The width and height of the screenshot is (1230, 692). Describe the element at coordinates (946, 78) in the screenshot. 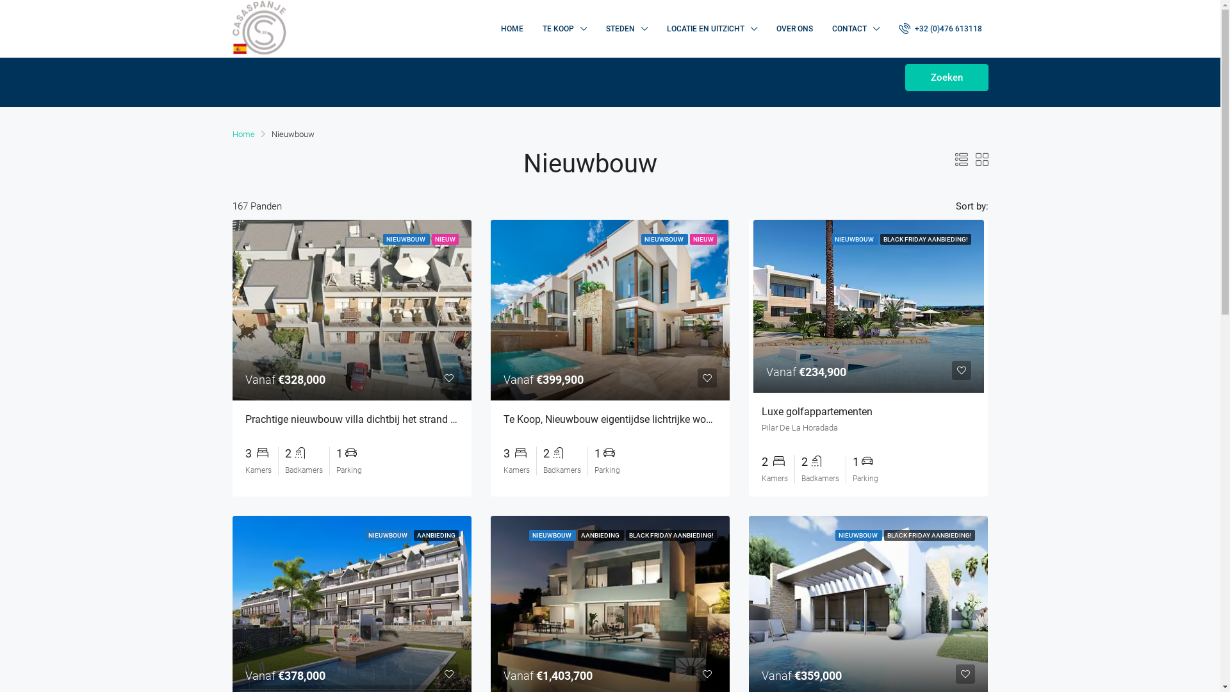

I see `Zoeken` at that location.